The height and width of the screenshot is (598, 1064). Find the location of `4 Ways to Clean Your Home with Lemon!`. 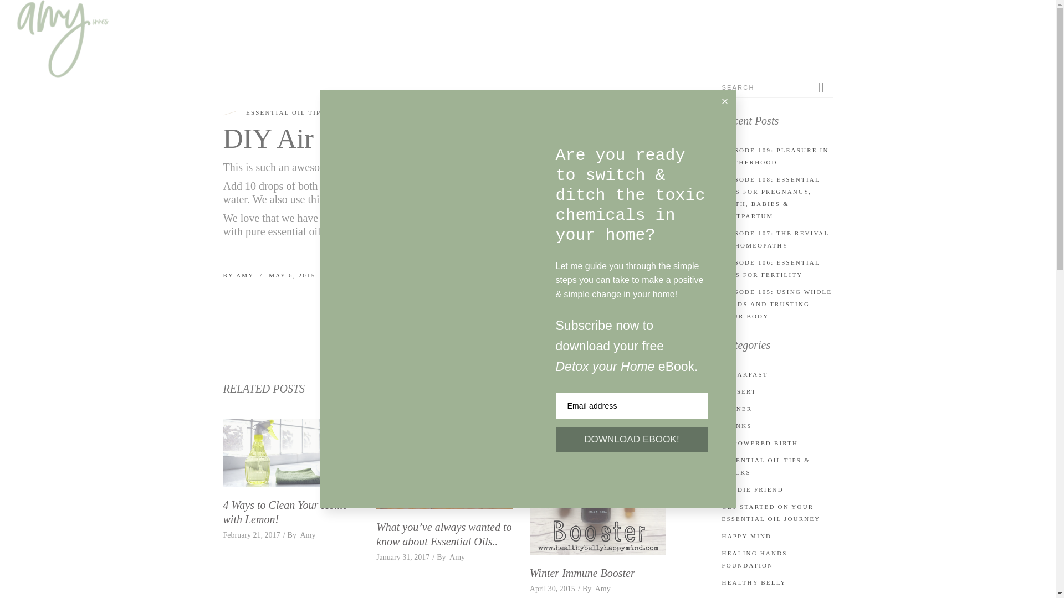

4 Ways to Clean Your Home with Lemon! is located at coordinates (290, 453).